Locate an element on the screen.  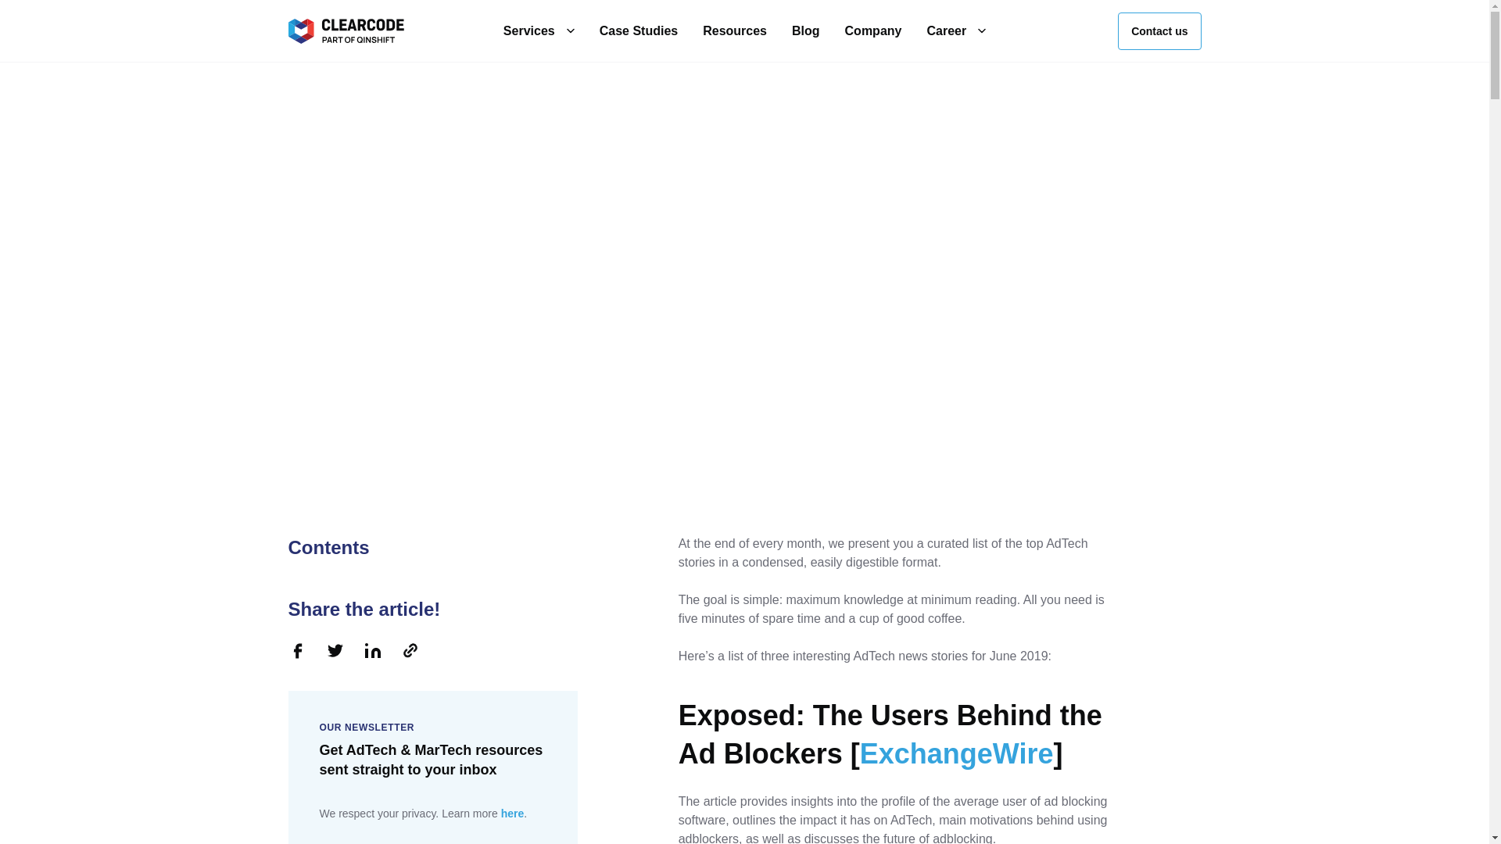
Company is located at coordinates (872, 31).